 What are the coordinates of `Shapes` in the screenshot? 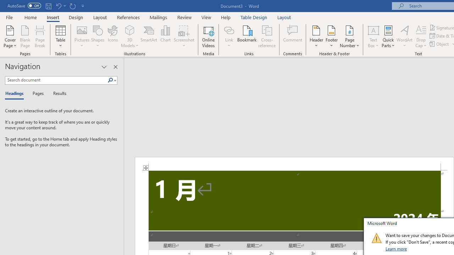 It's located at (98, 36).